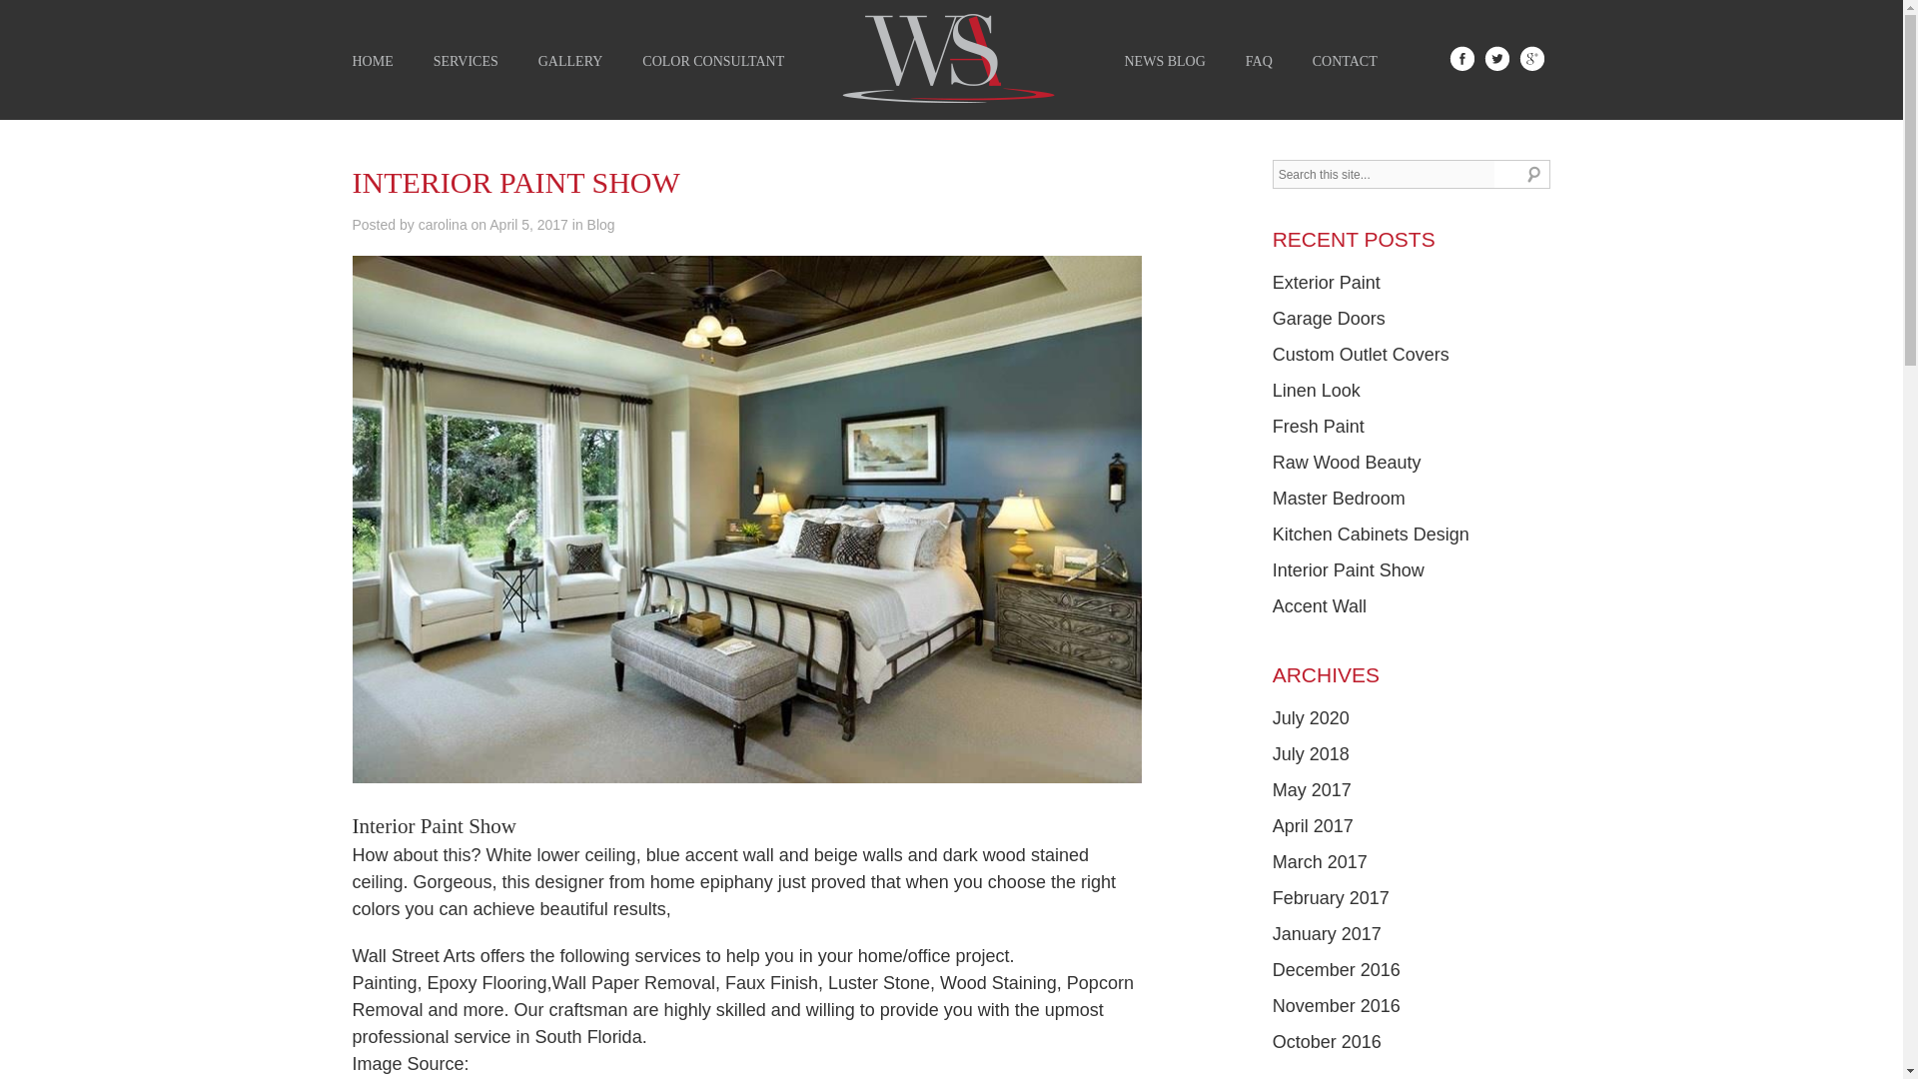  I want to click on NEWS BLOG, so click(1165, 62).